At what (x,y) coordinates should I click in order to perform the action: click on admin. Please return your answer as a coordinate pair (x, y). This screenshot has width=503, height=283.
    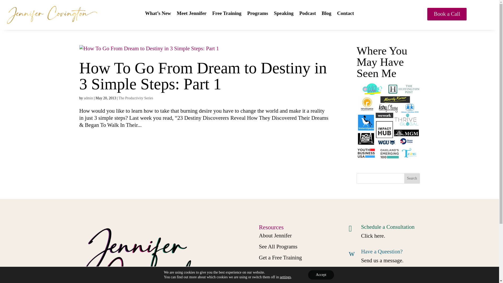
    Looking at the image, I should click on (89, 98).